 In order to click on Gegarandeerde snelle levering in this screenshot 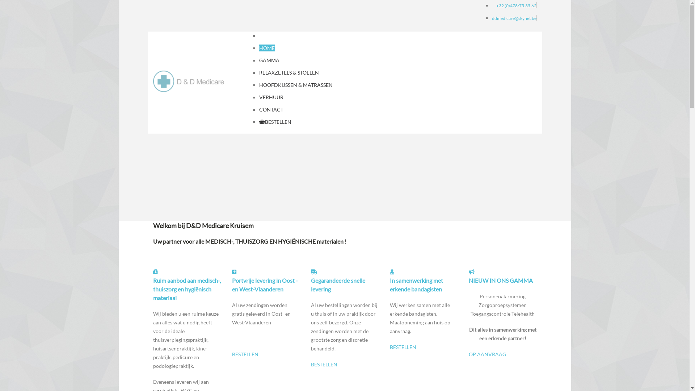, I will do `click(338, 285)`.